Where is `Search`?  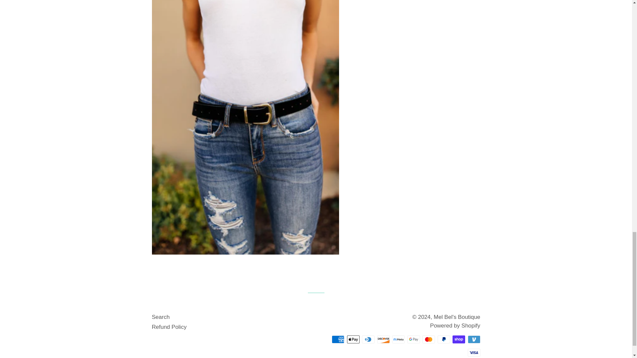
Search is located at coordinates (161, 317).